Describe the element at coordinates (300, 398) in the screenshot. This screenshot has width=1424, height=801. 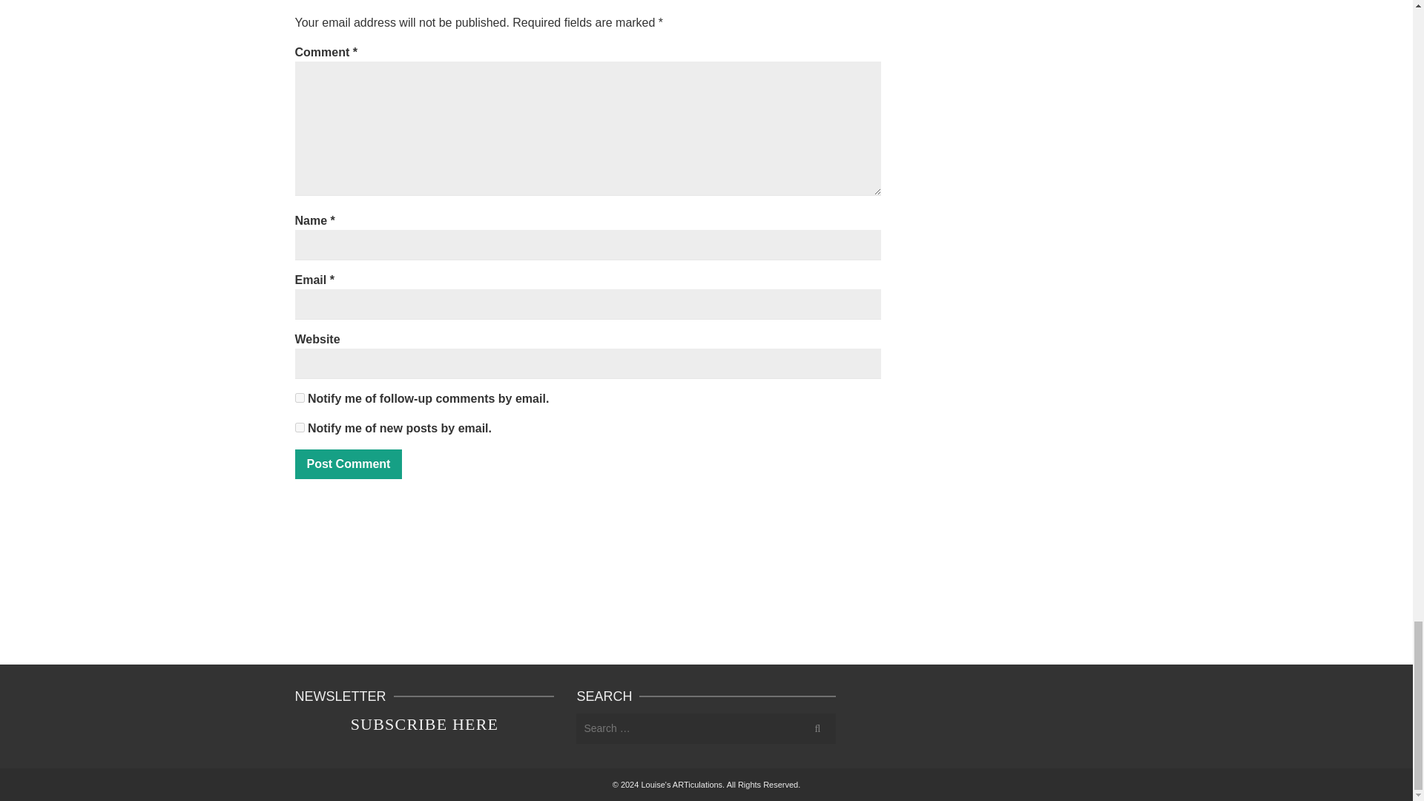
I see `subscribe` at that location.